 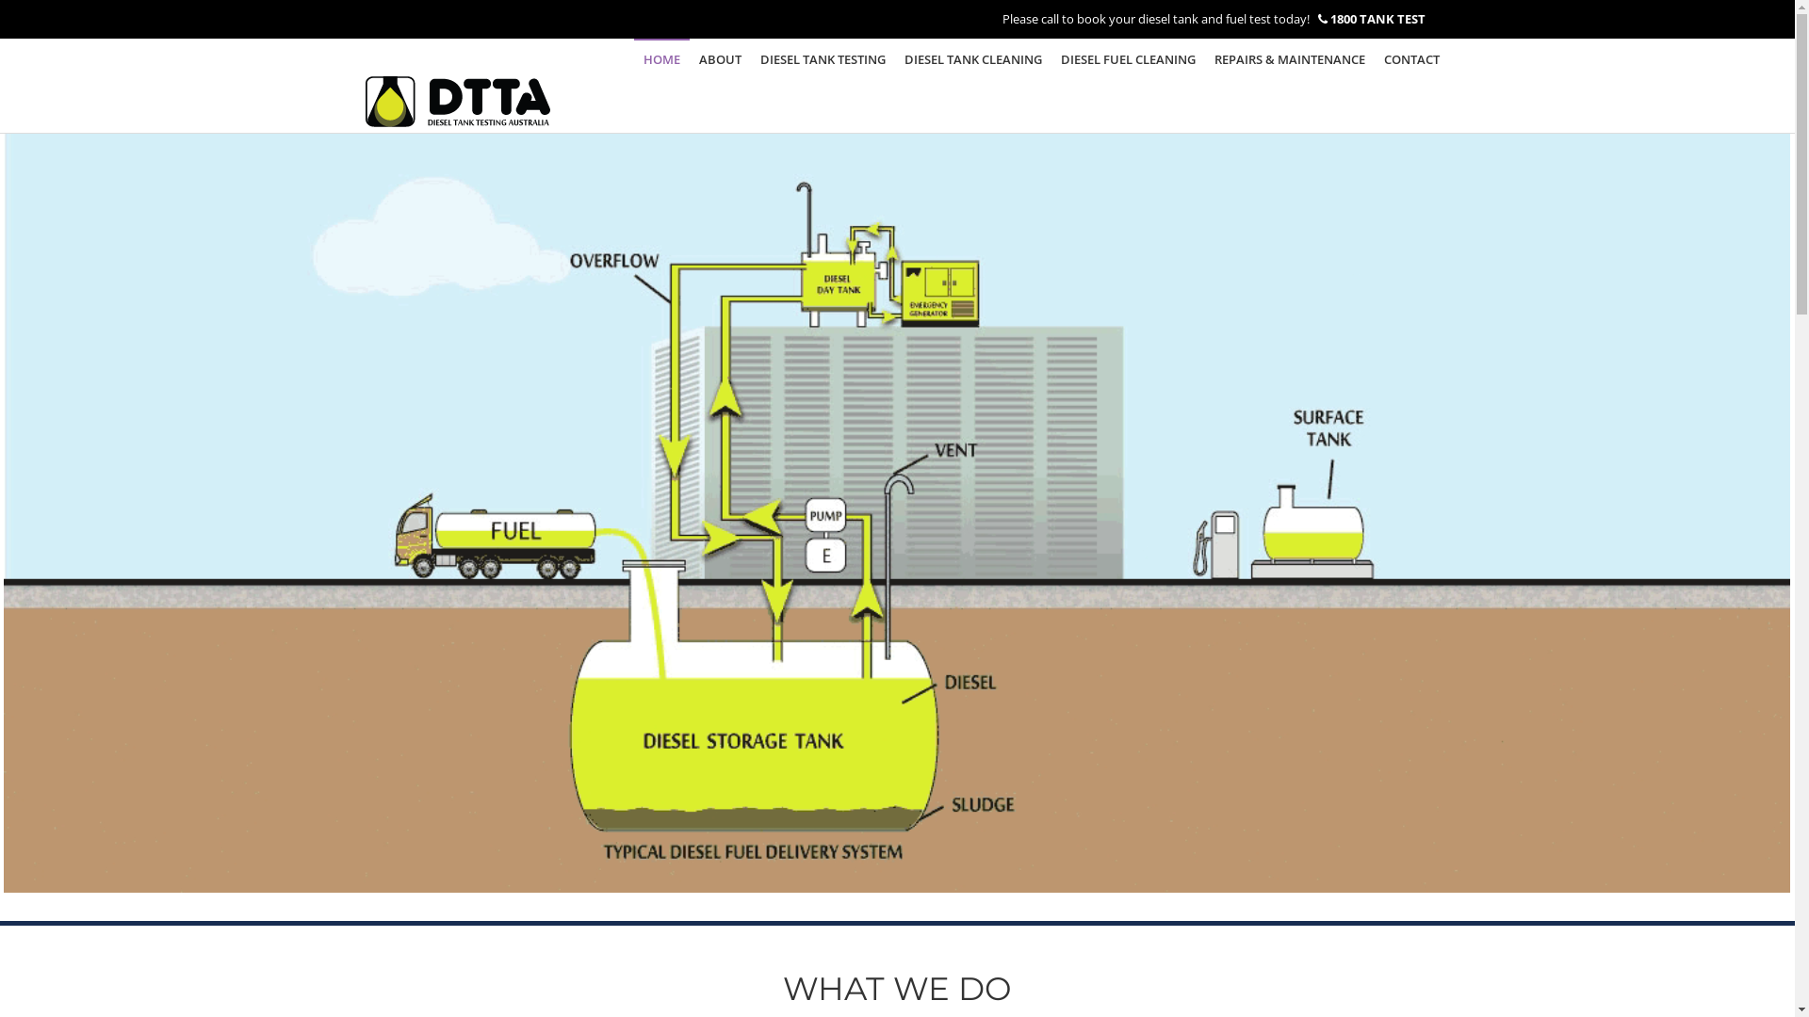 I want to click on DIESEL TANK TESTING, so click(x=822, y=59).